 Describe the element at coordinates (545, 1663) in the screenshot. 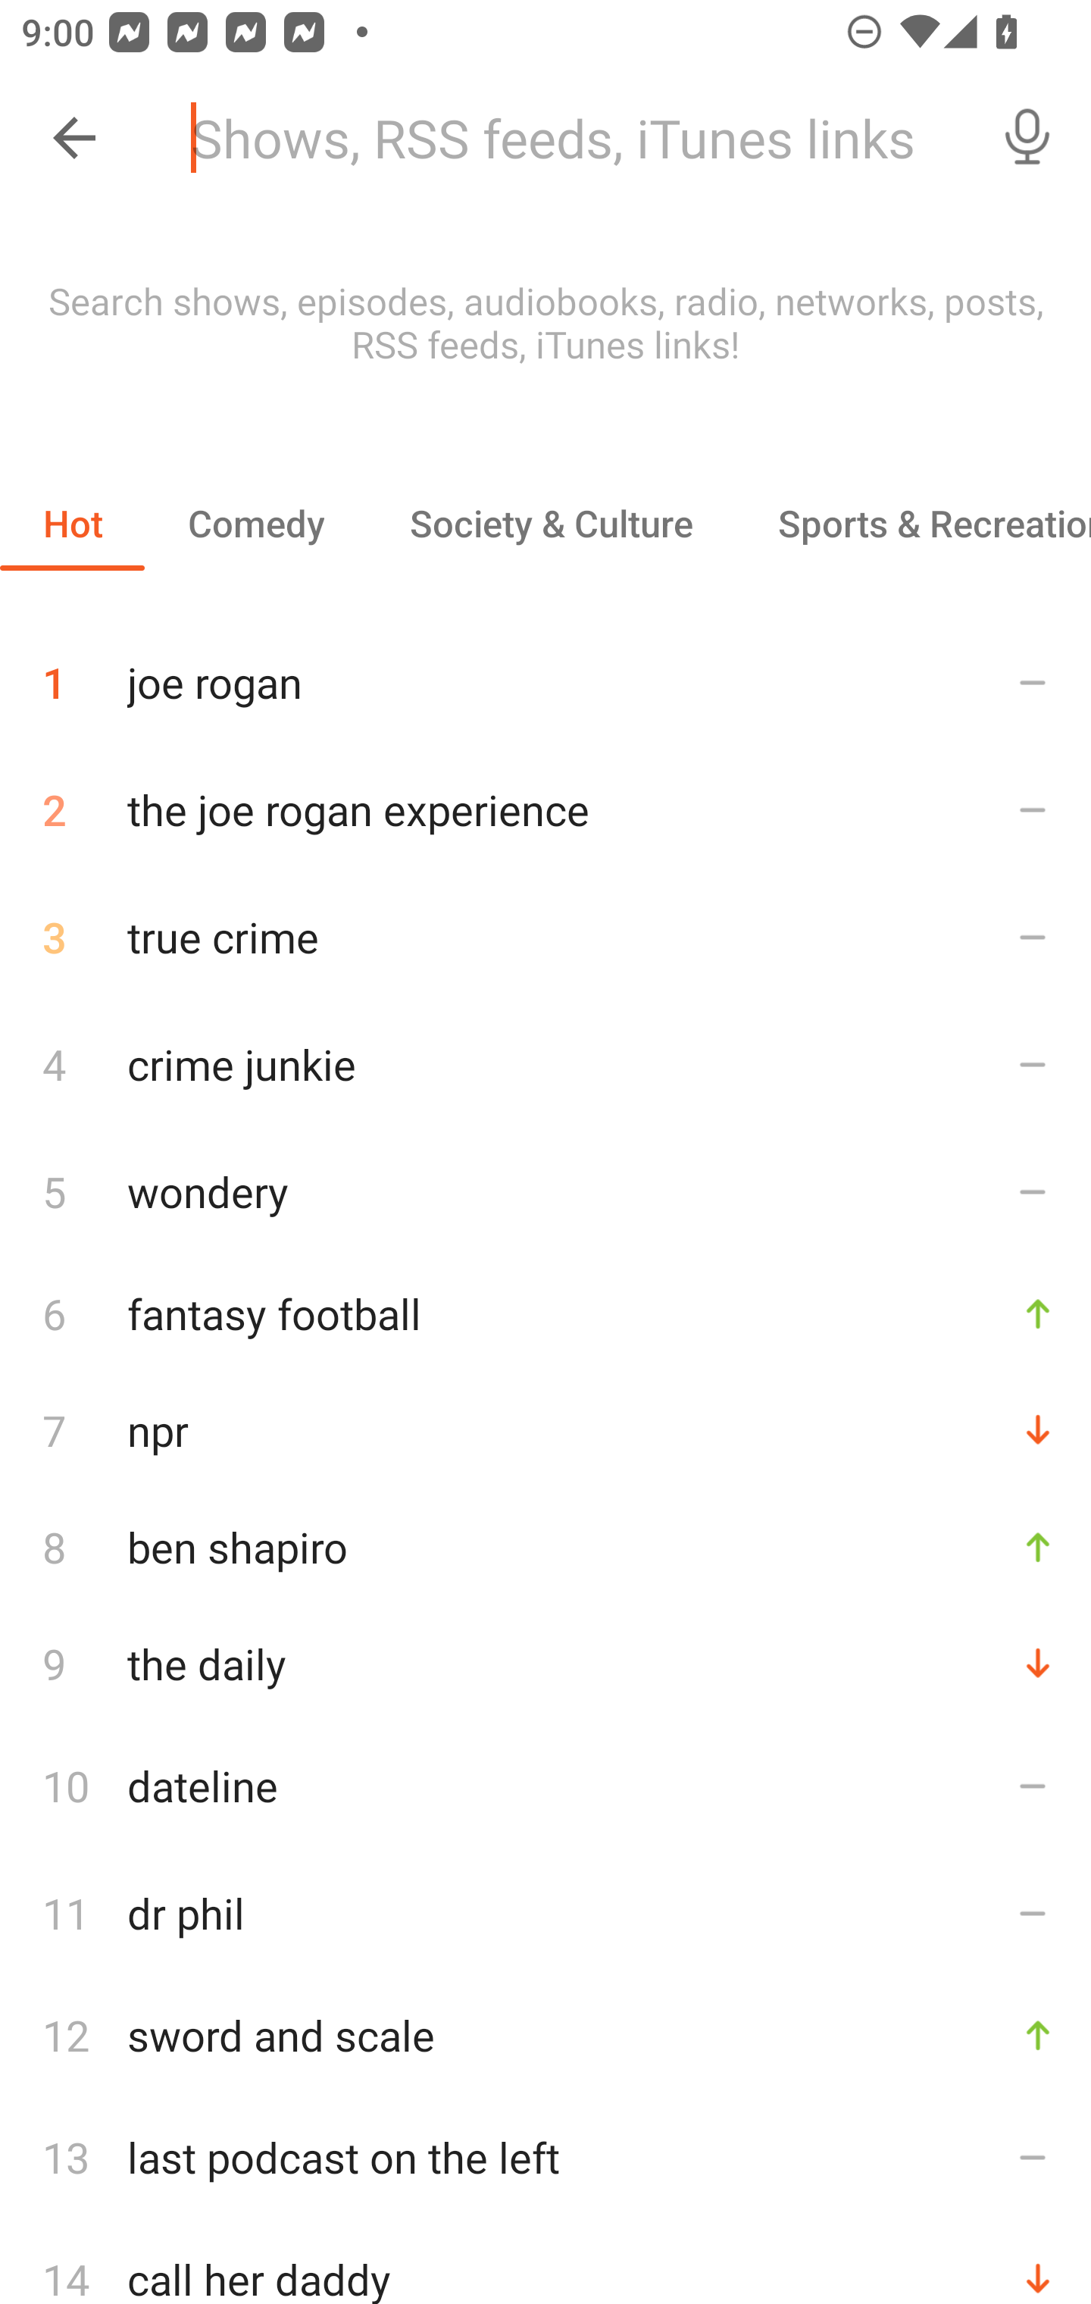

I see `9 the daily` at that location.